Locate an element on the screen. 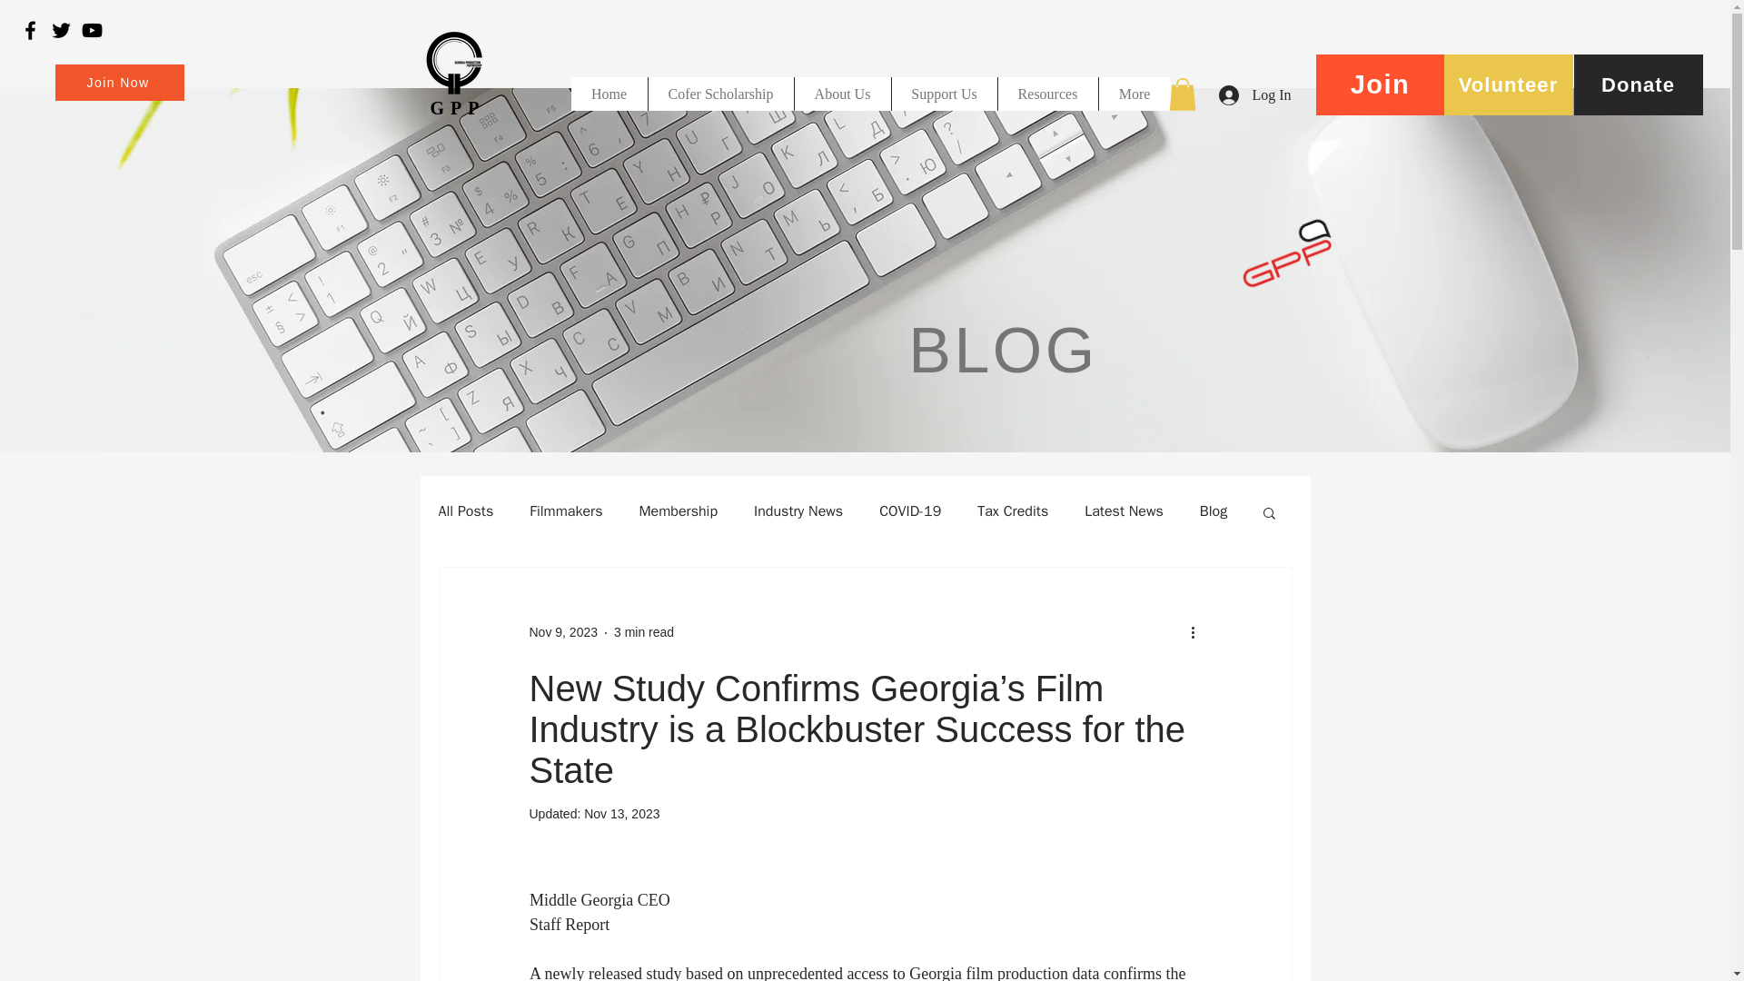 The height and width of the screenshot is (981, 1744). All Posts is located at coordinates (465, 510).